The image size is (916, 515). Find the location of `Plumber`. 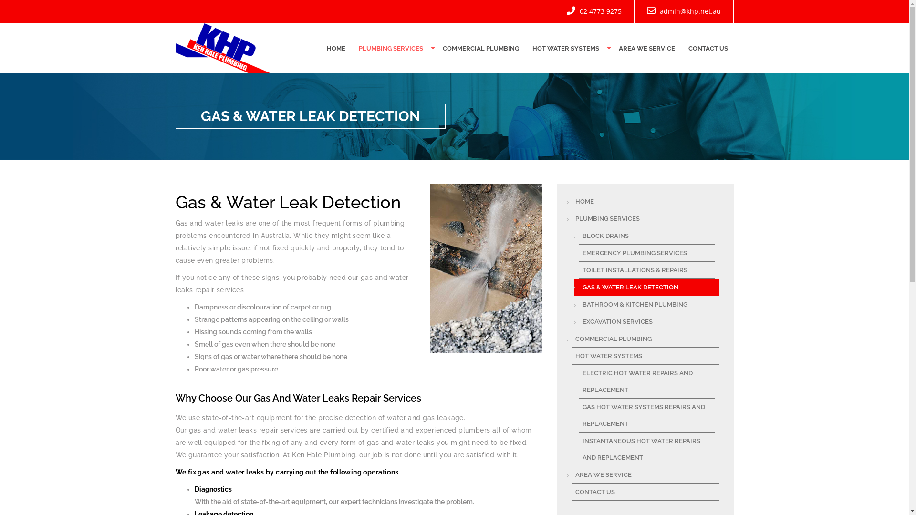

Plumber is located at coordinates (223, 48).